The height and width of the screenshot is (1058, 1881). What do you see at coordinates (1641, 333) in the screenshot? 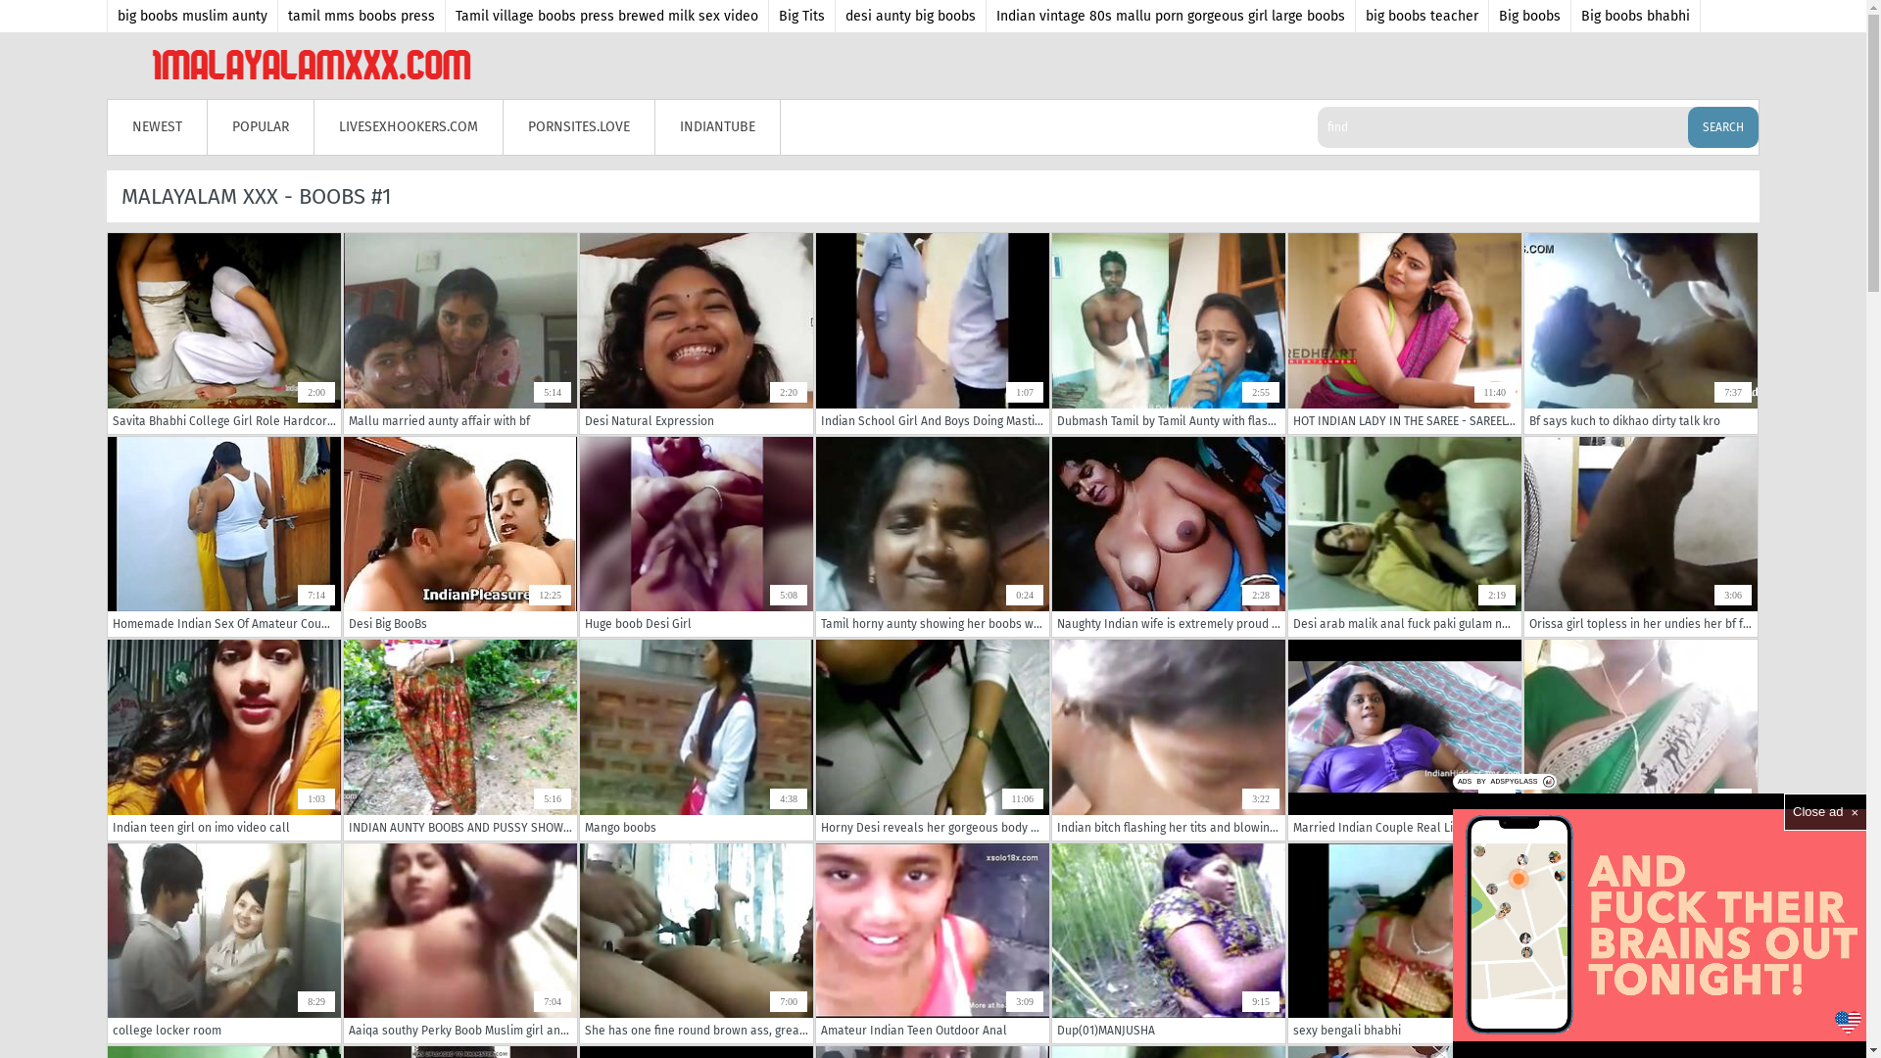
I see `7:37
Bf says kuch to dikhao dirty talk kro` at bounding box center [1641, 333].